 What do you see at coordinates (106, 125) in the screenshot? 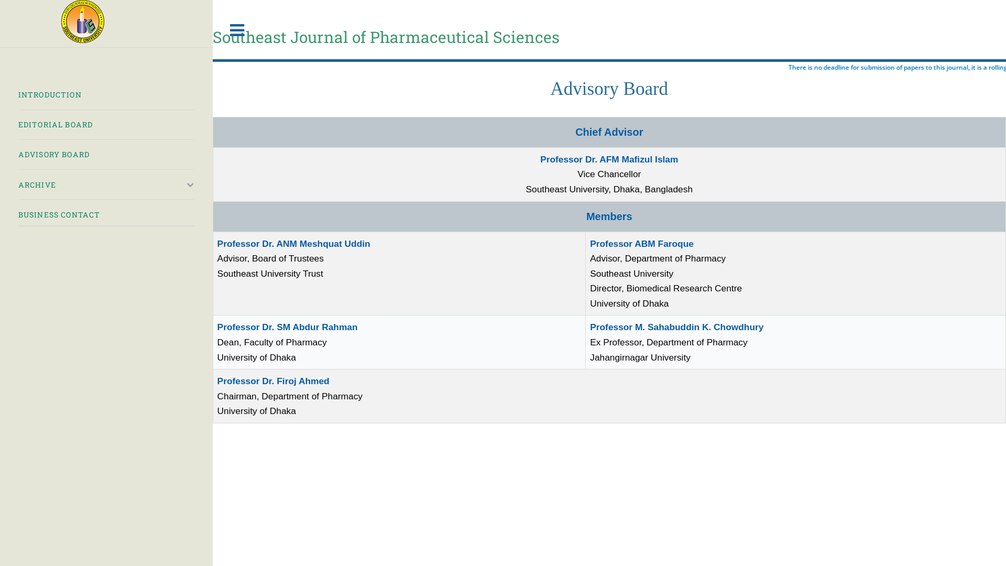
I see `EDITORIAL BOARD` at bounding box center [106, 125].